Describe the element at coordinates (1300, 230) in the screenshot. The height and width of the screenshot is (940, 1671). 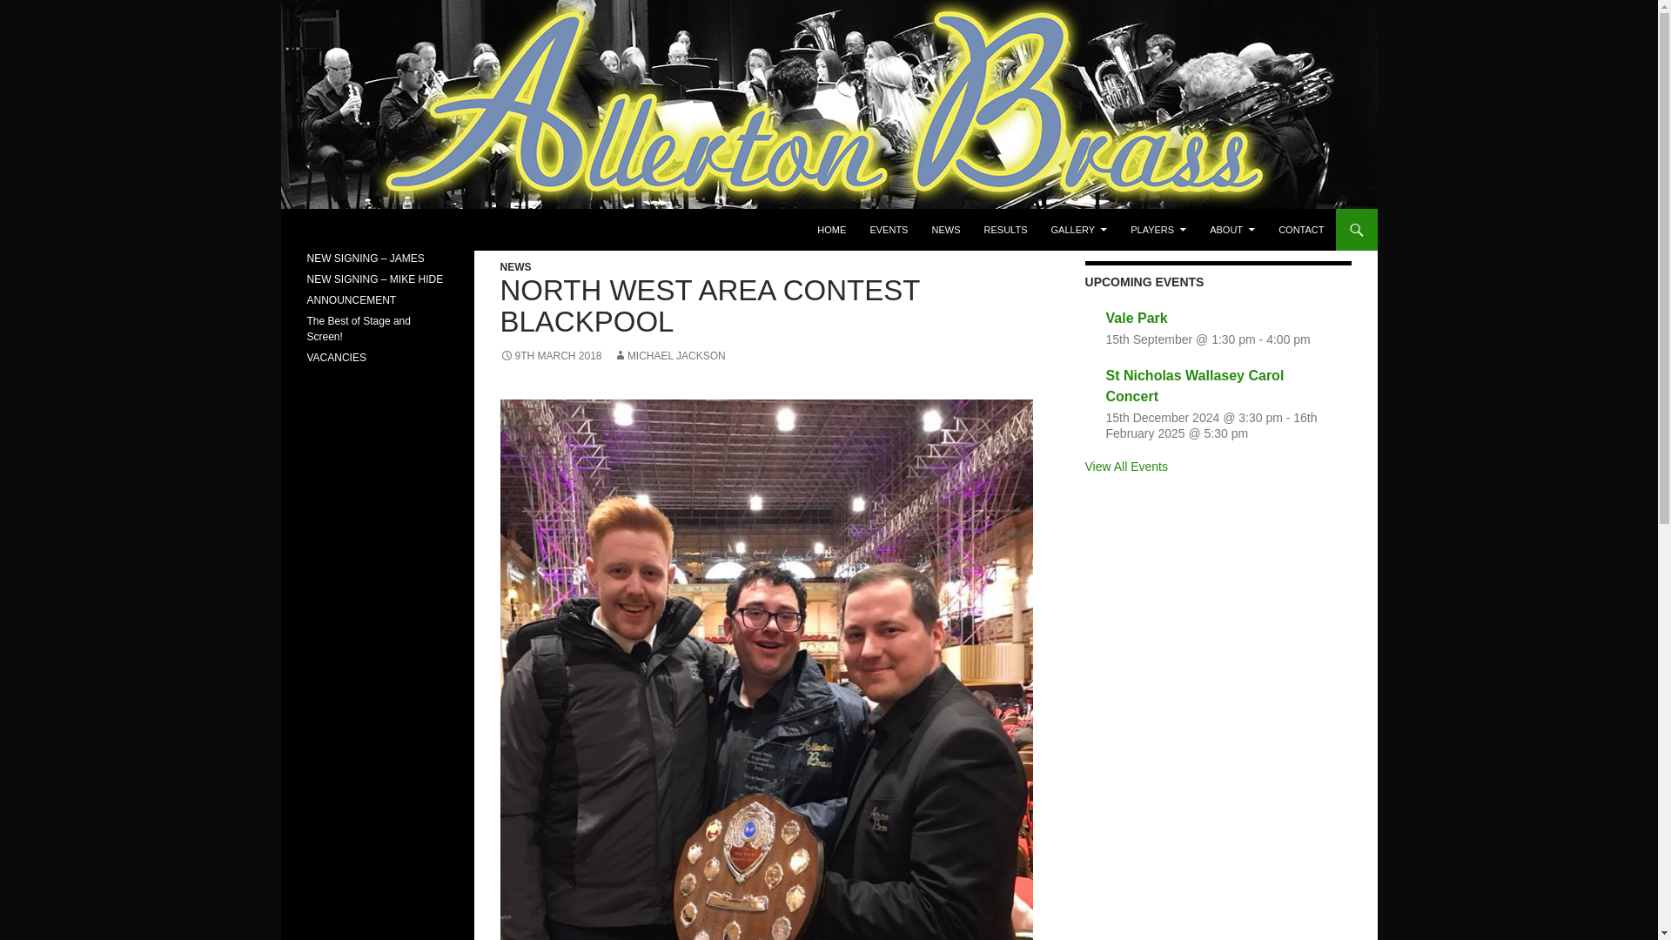
I see `CONTACT` at that location.